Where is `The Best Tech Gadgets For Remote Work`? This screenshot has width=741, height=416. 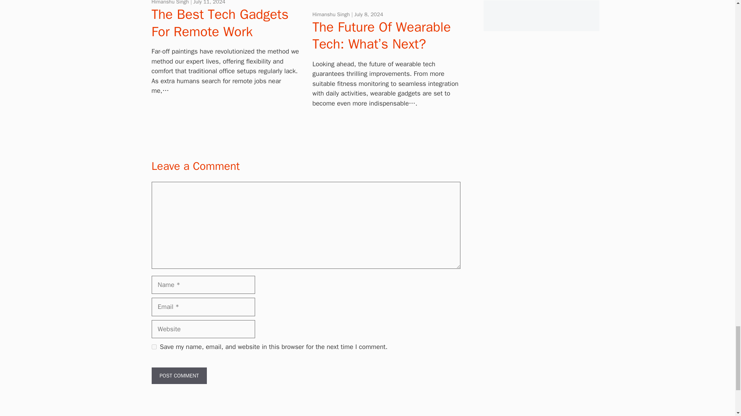
The Best Tech Gadgets For Remote Work is located at coordinates (219, 22).